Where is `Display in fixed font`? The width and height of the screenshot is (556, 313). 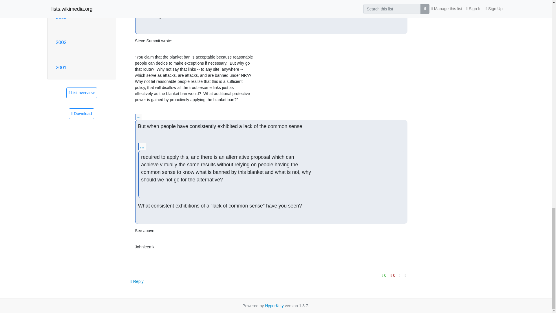 Display in fixed font is located at coordinates (399, 276).